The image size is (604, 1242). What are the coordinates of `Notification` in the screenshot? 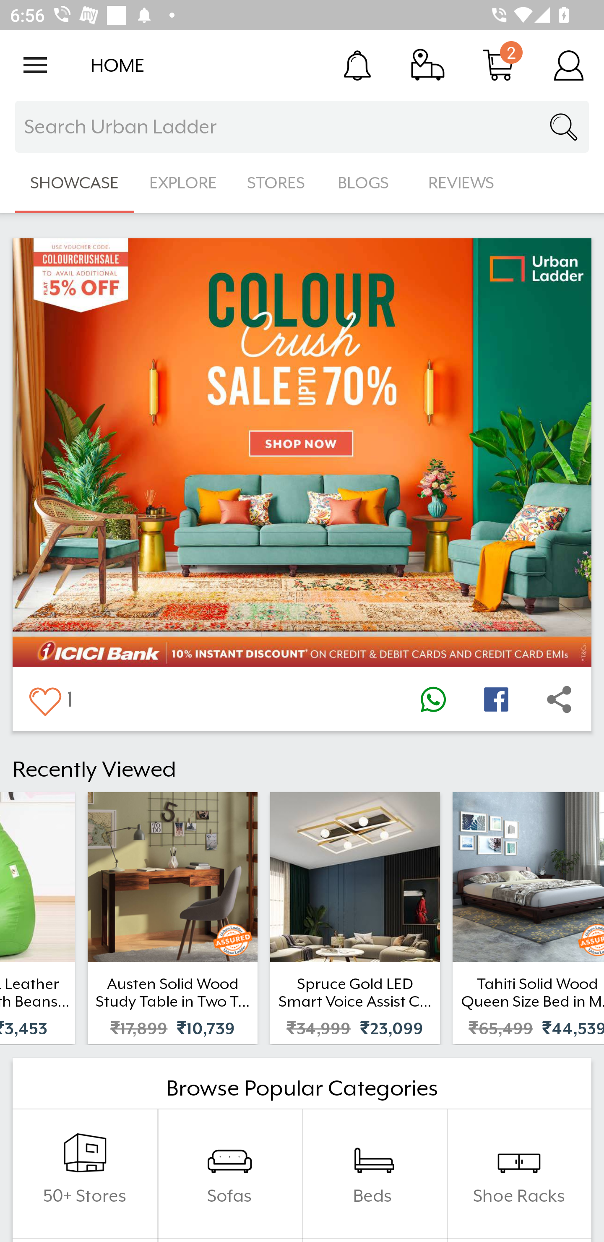 It's located at (357, 65).